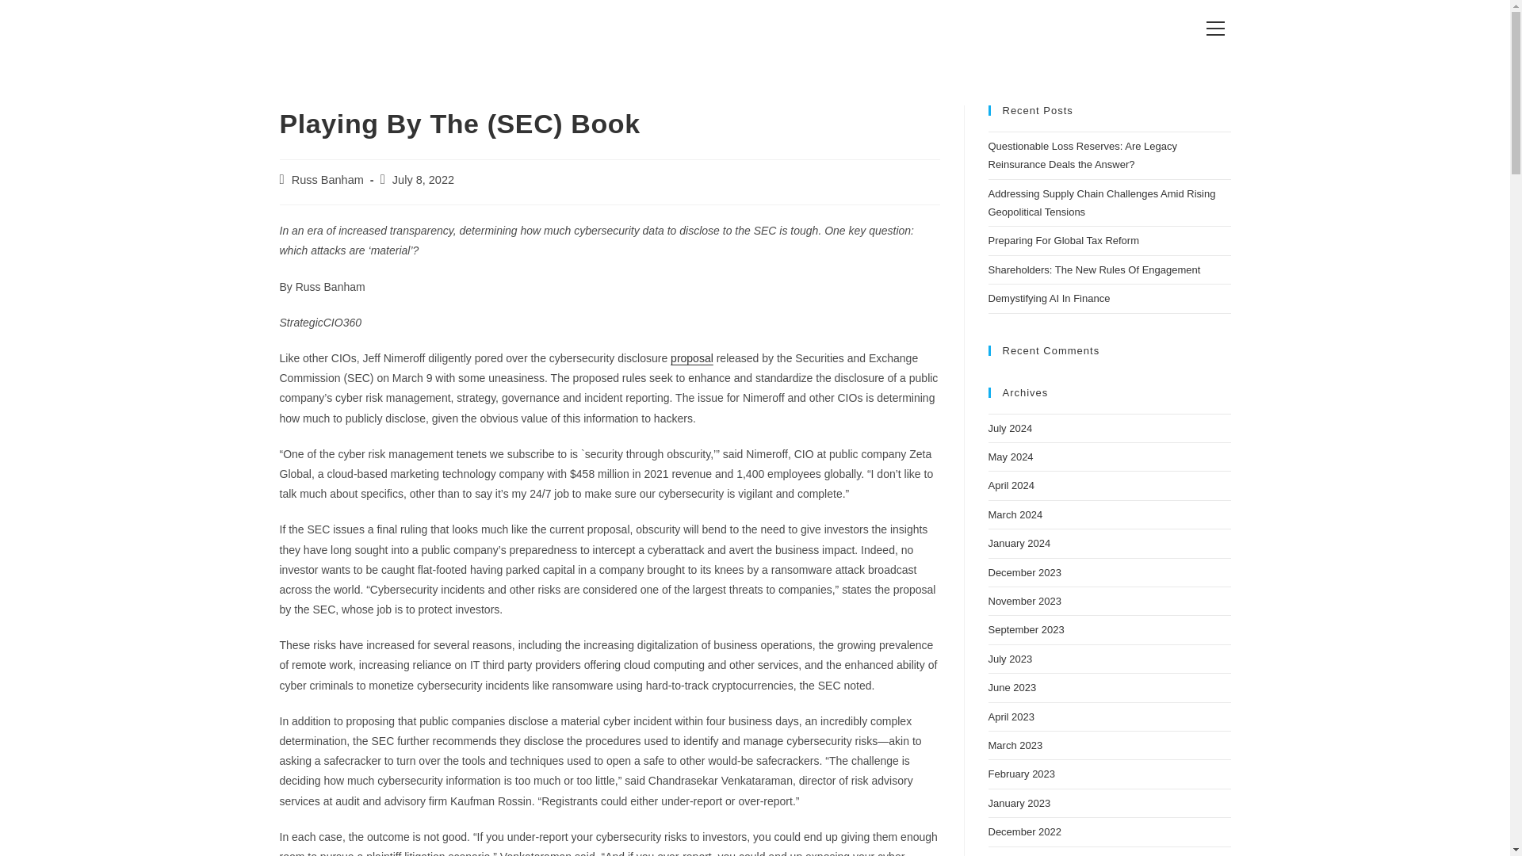  Describe the element at coordinates (1010, 457) in the screenshot. I see `May 2024` at that location.